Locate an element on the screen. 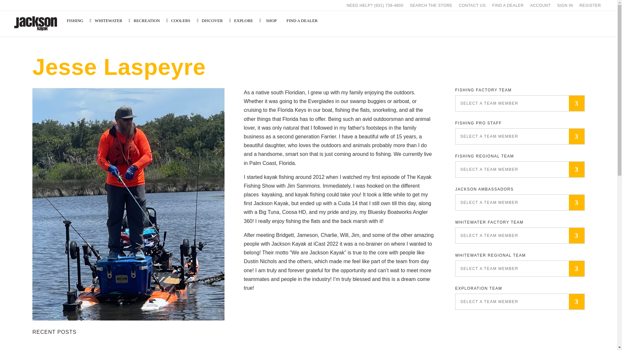  CONTACT US is located at coordinates (472, 5).